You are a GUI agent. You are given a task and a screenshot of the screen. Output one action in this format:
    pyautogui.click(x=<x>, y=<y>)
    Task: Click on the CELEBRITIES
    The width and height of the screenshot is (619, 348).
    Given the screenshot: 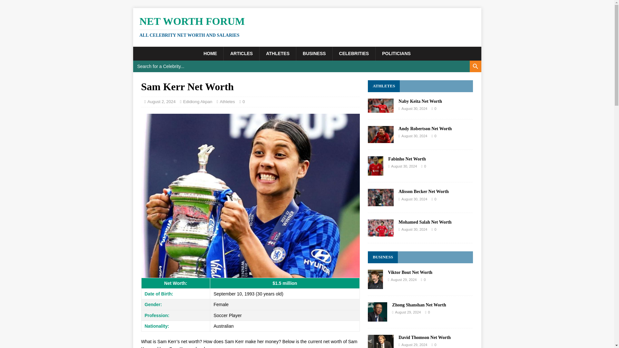 What is the action you would take?
    pyautogui.click(x=354, y=53)
    